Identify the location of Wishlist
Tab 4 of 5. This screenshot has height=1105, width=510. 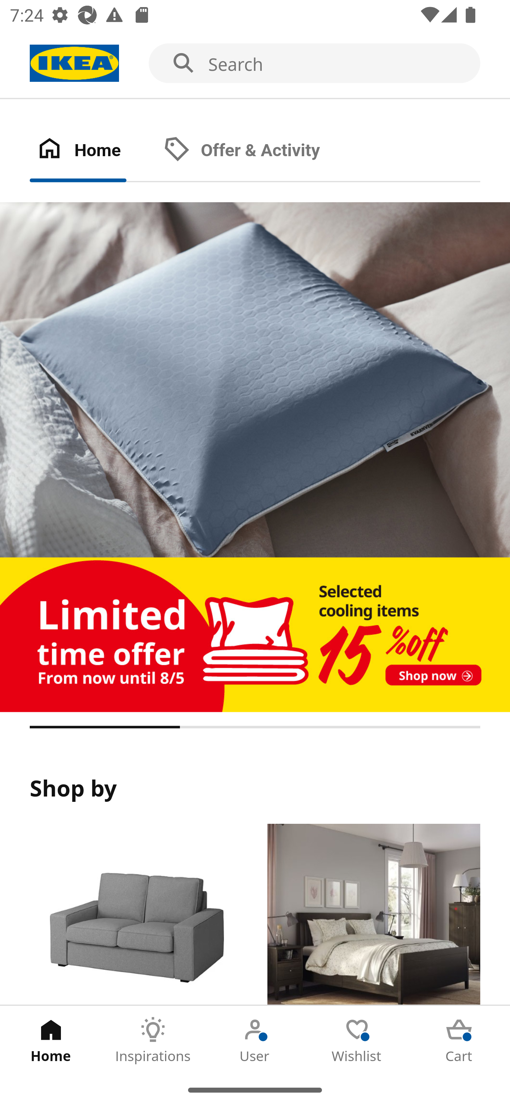
(357, 1040).